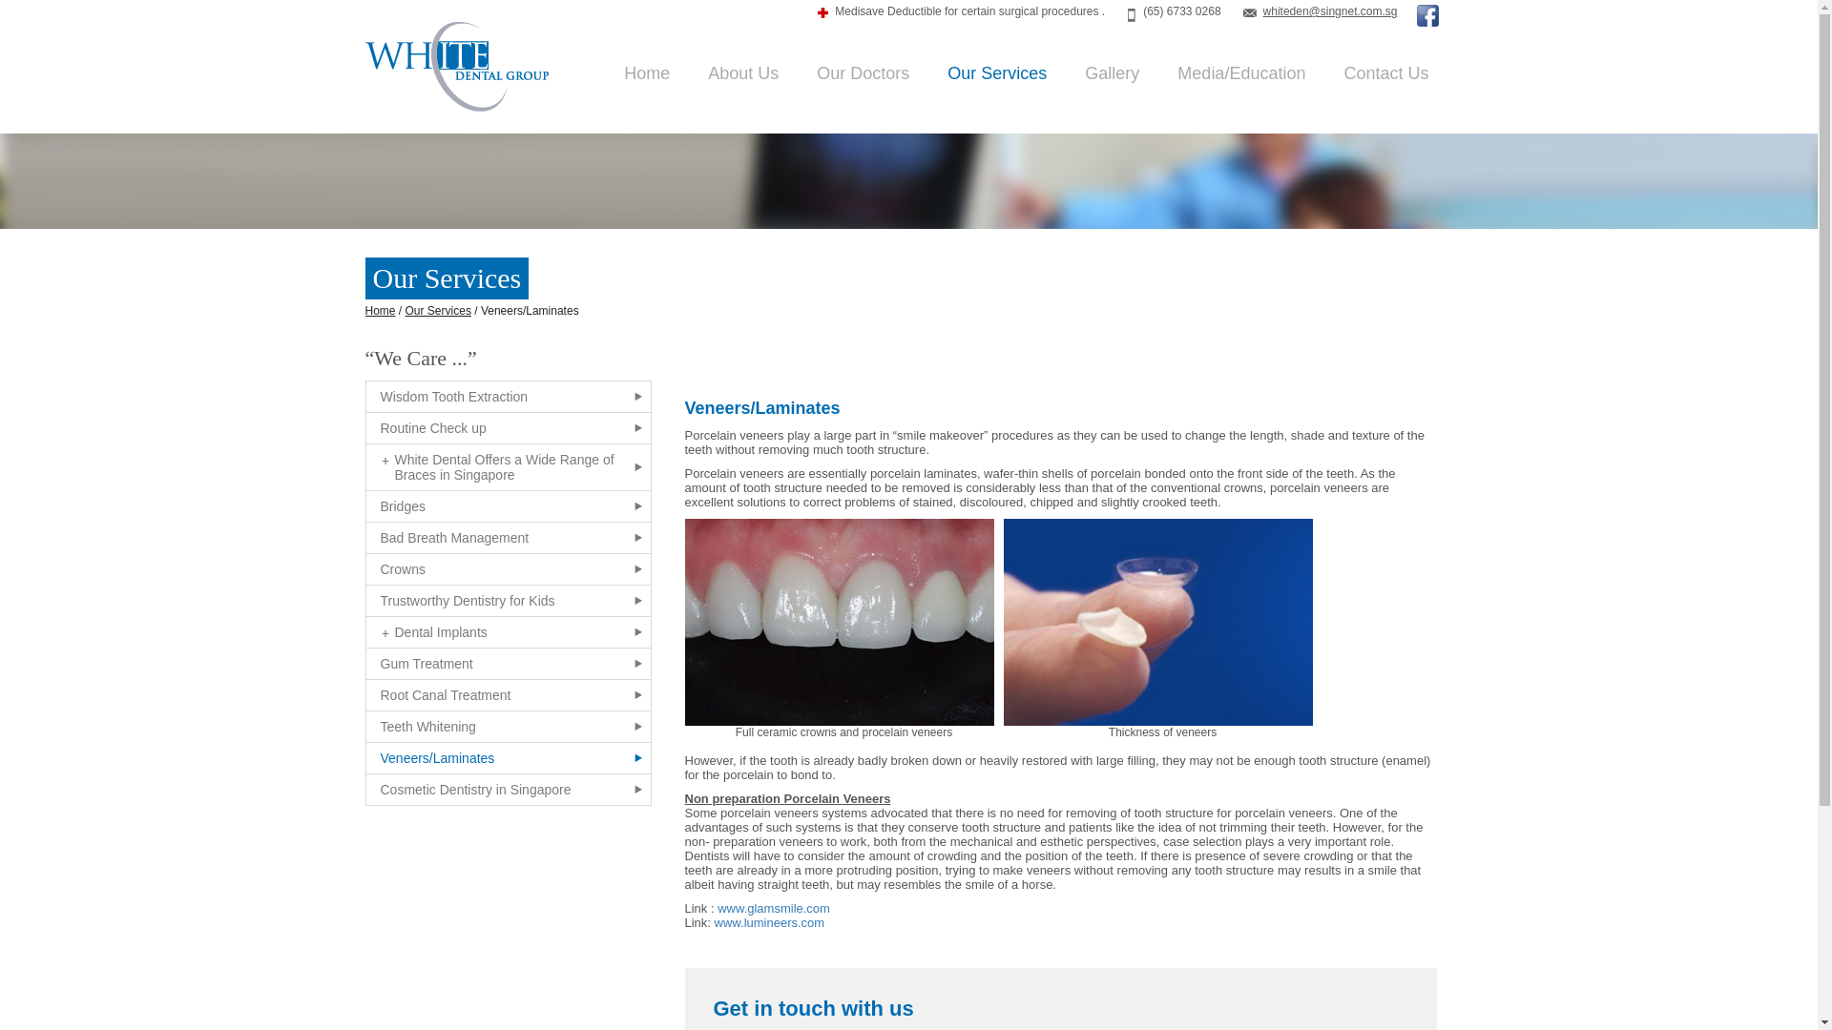  I want to click on Cosmetic Dentistry in Singapore, so click(508, 790).